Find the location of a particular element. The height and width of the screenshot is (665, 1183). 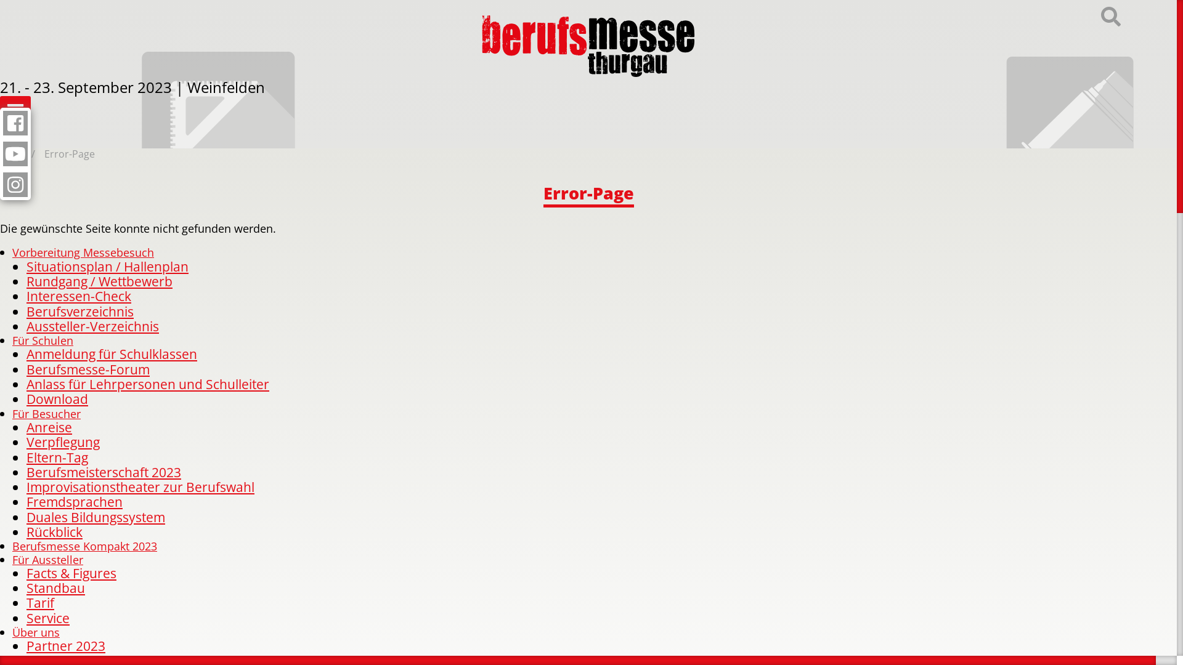

Partner 2023 is located at coordinates (66, 645).